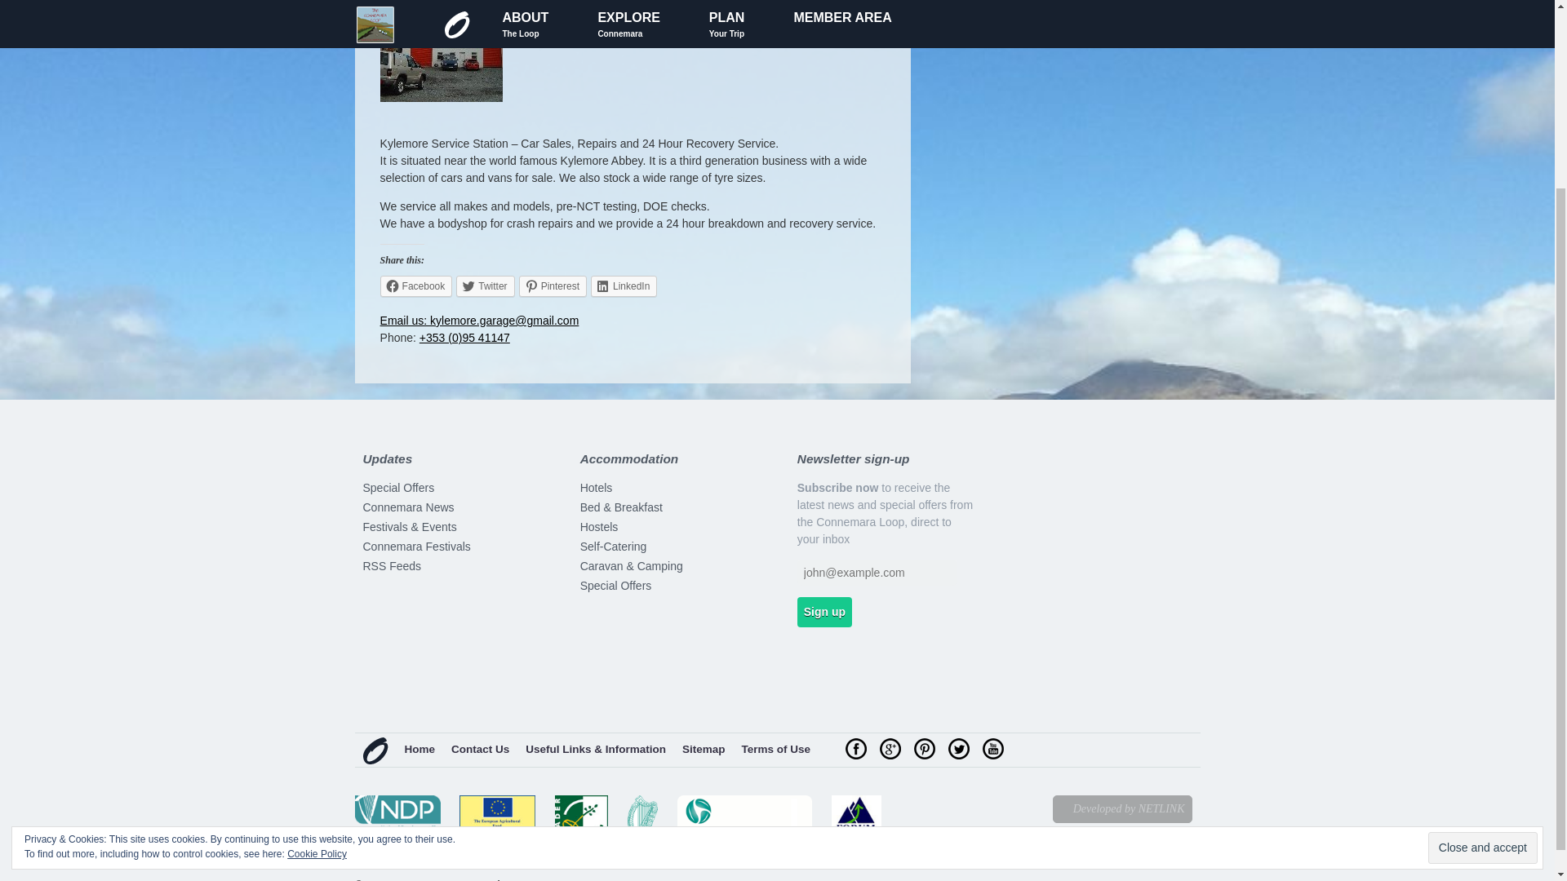 The width and height of the screenshot is (1567, 881). I want to click on Facebook, so click(416, 286).